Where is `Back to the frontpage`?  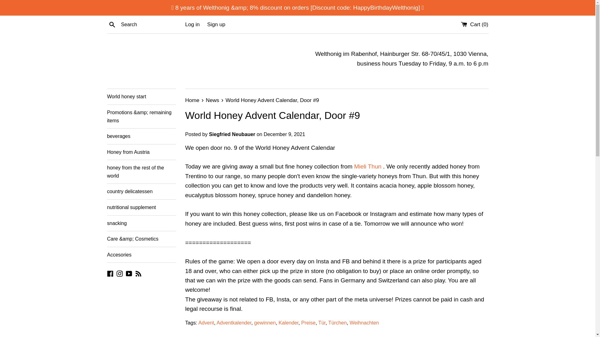
Back to the frontpage is located at coordinates (192, 100).